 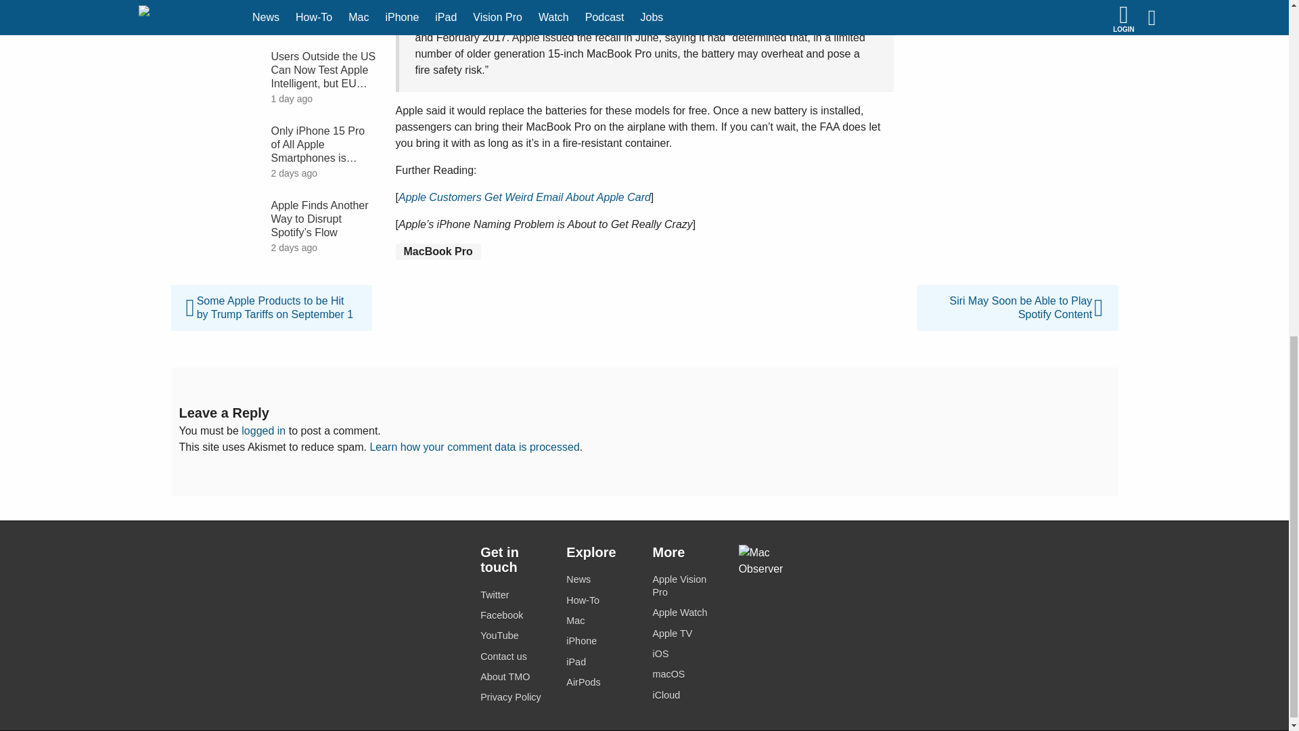 What do you see at coordinates (515, 677) in the screenshot?
I see `About TMO` at bounding box center [515, 677].